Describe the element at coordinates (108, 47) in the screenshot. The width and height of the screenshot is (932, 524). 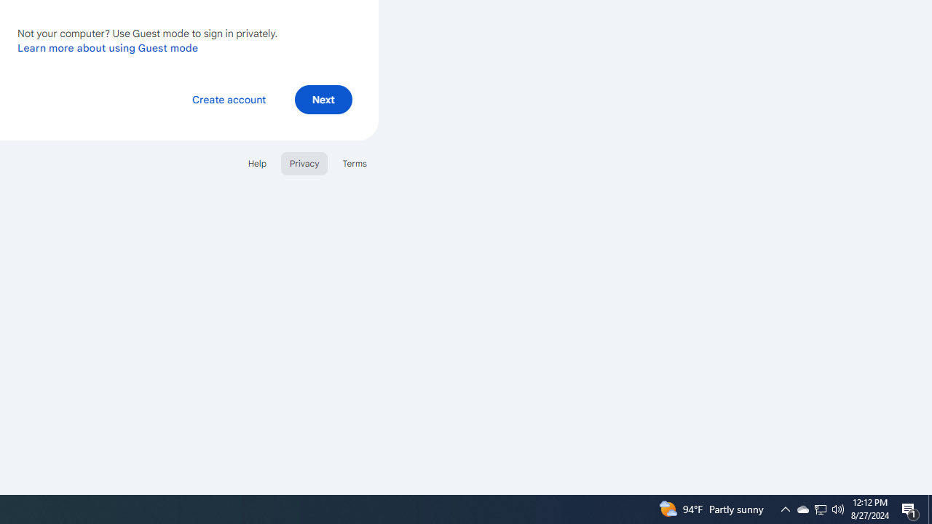
I see `Learn more about using Guest mode` at that location.